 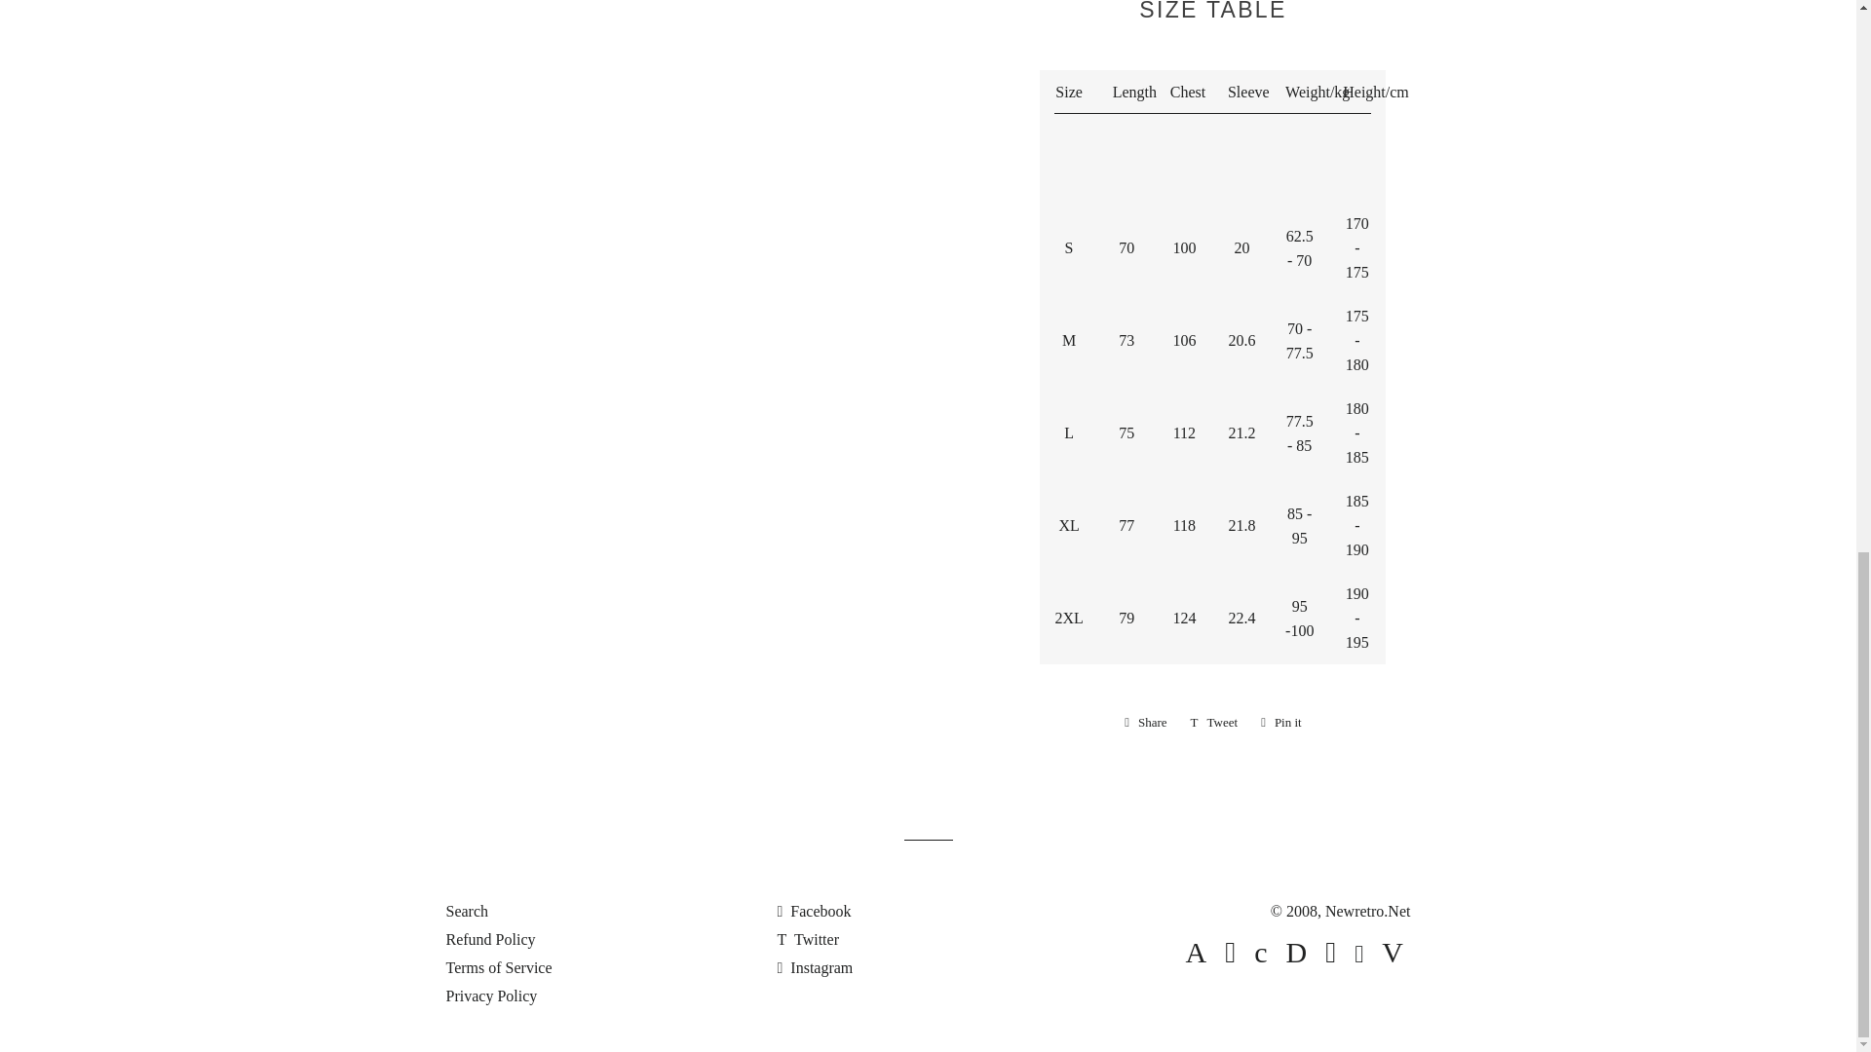 I want to click on Newretro.Net on Instagram, so click(x=815, y=967).